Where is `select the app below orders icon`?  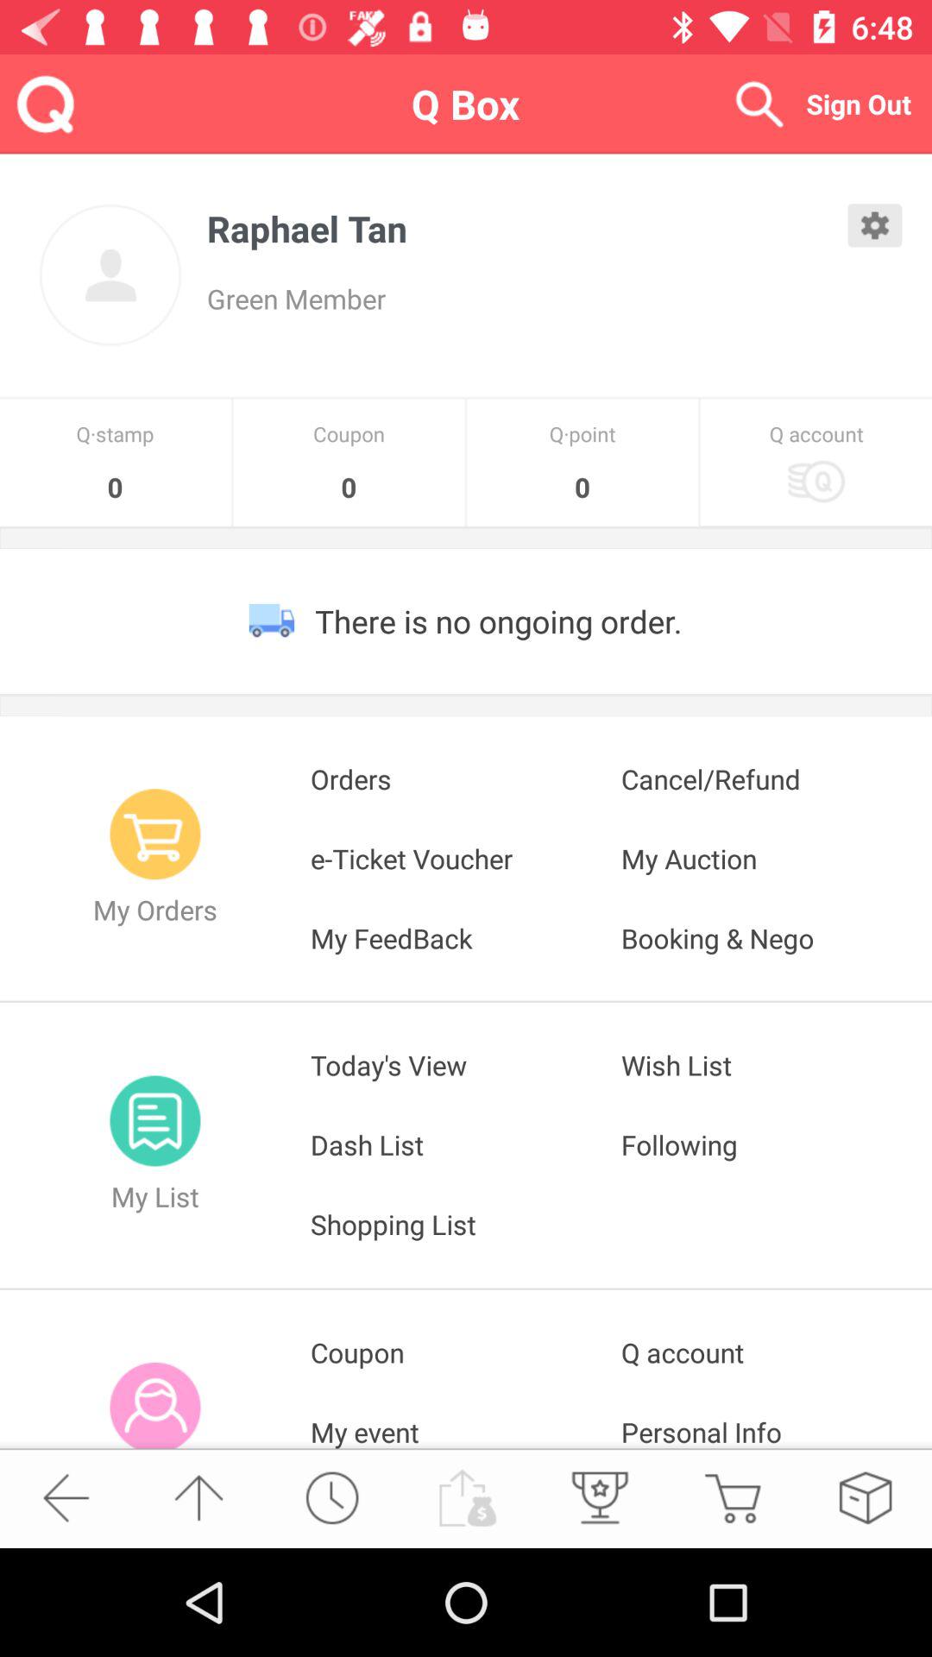 select the app below orders icon is located at coordinates (777, 858).